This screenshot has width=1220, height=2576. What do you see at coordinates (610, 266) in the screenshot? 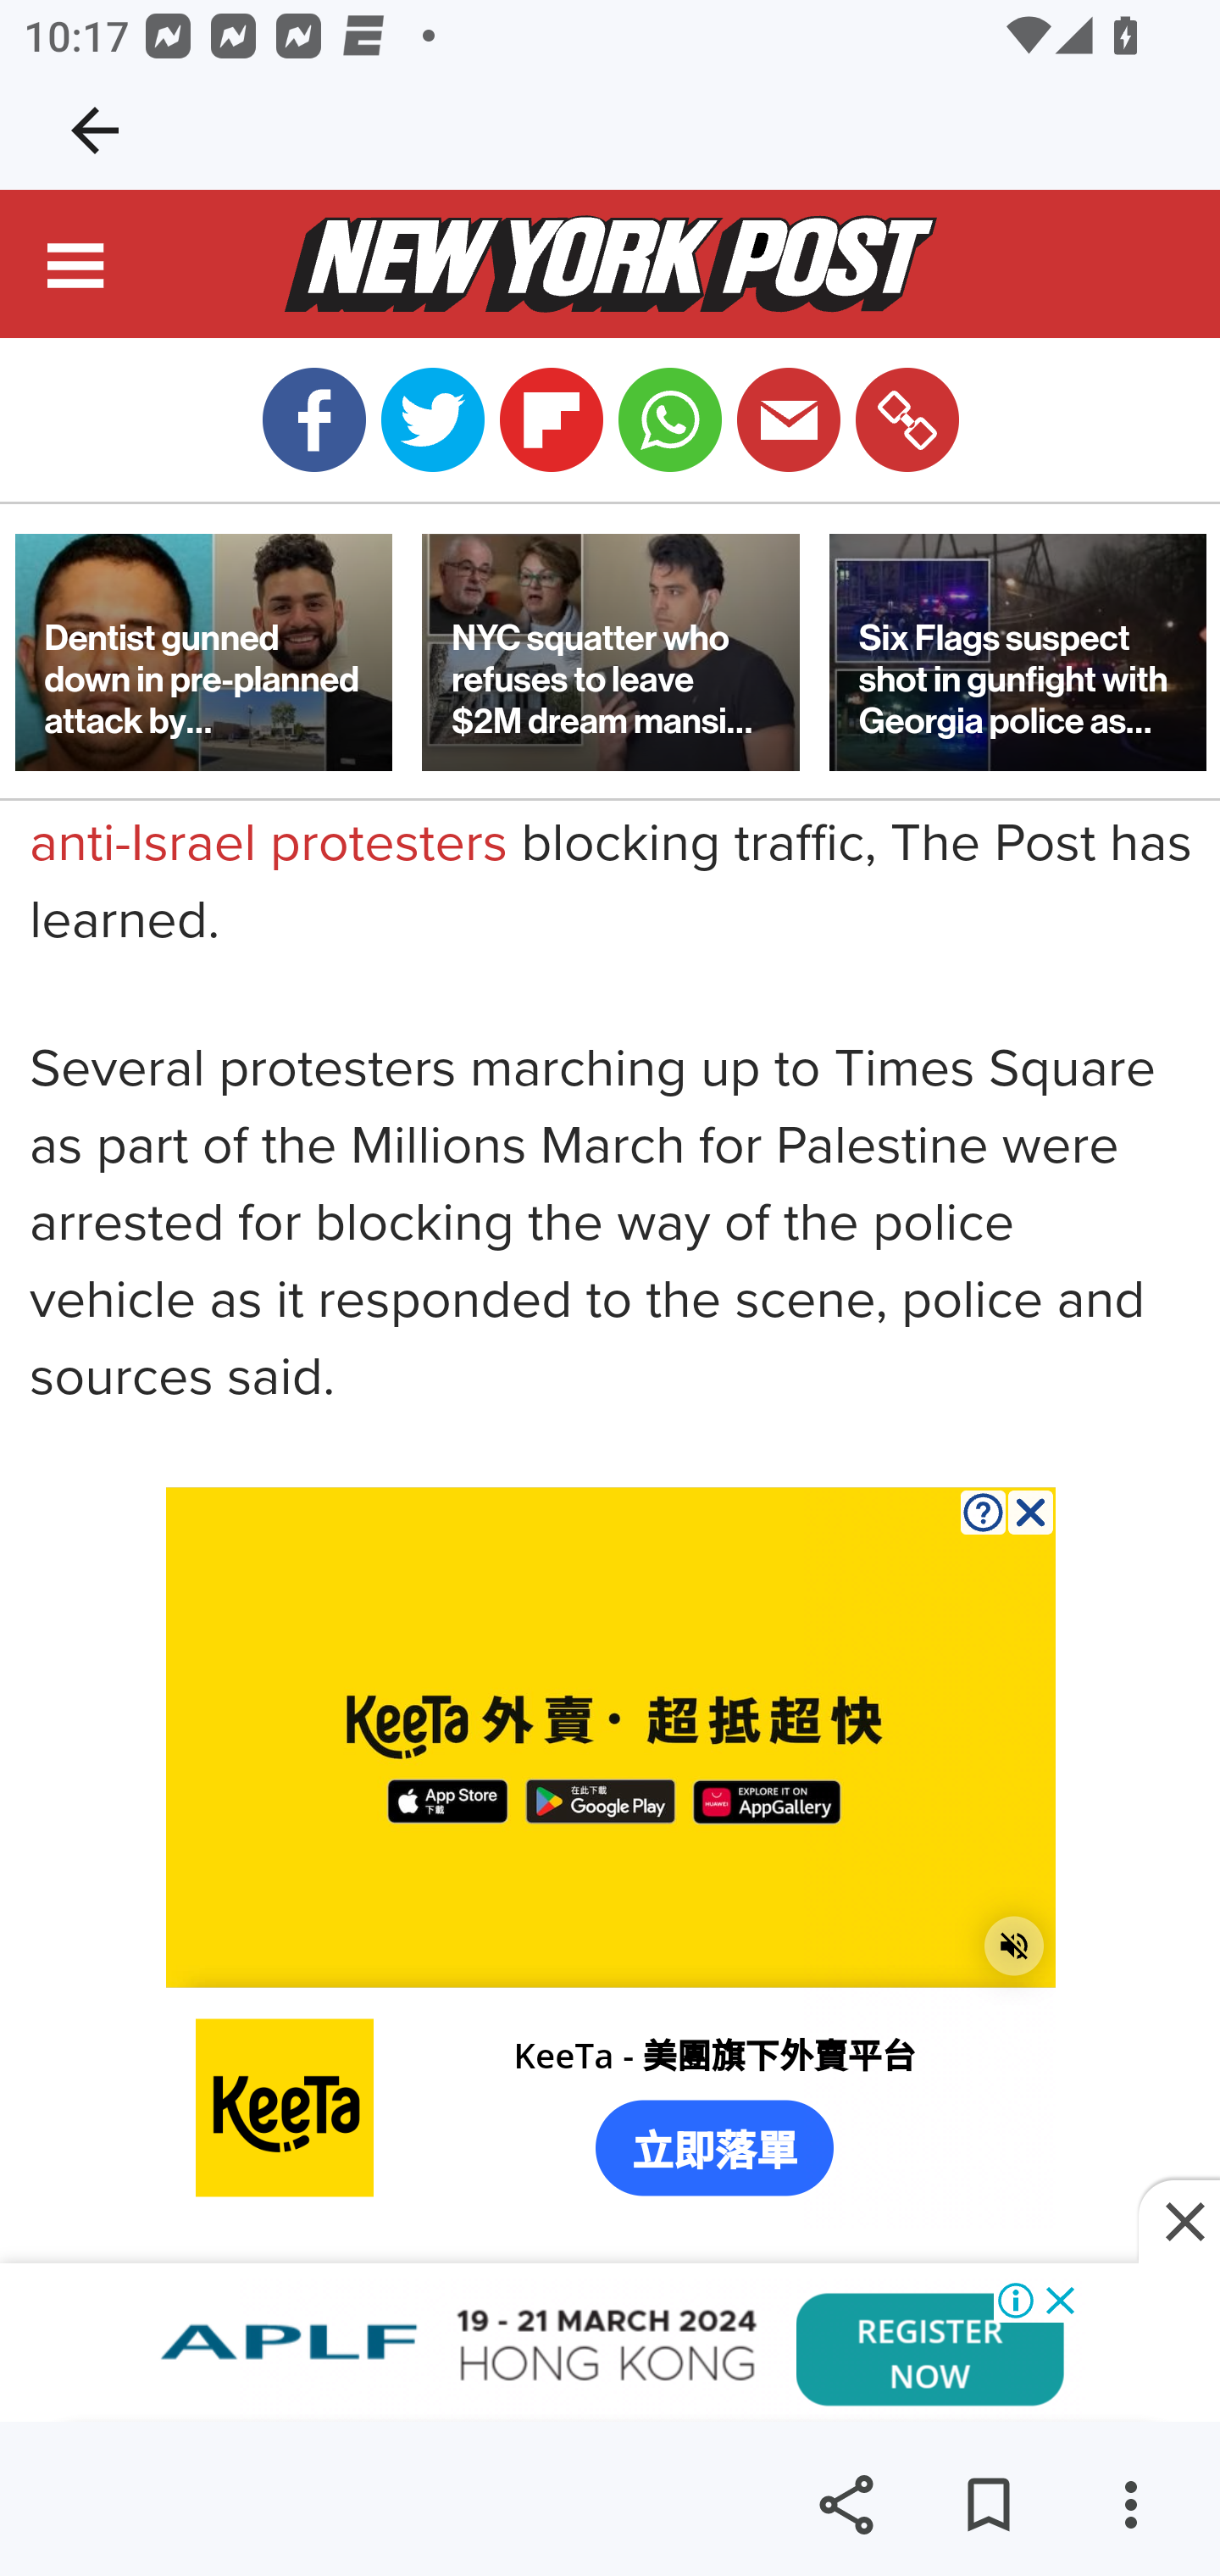
I see `nypost` at bounding box center [610, 266].